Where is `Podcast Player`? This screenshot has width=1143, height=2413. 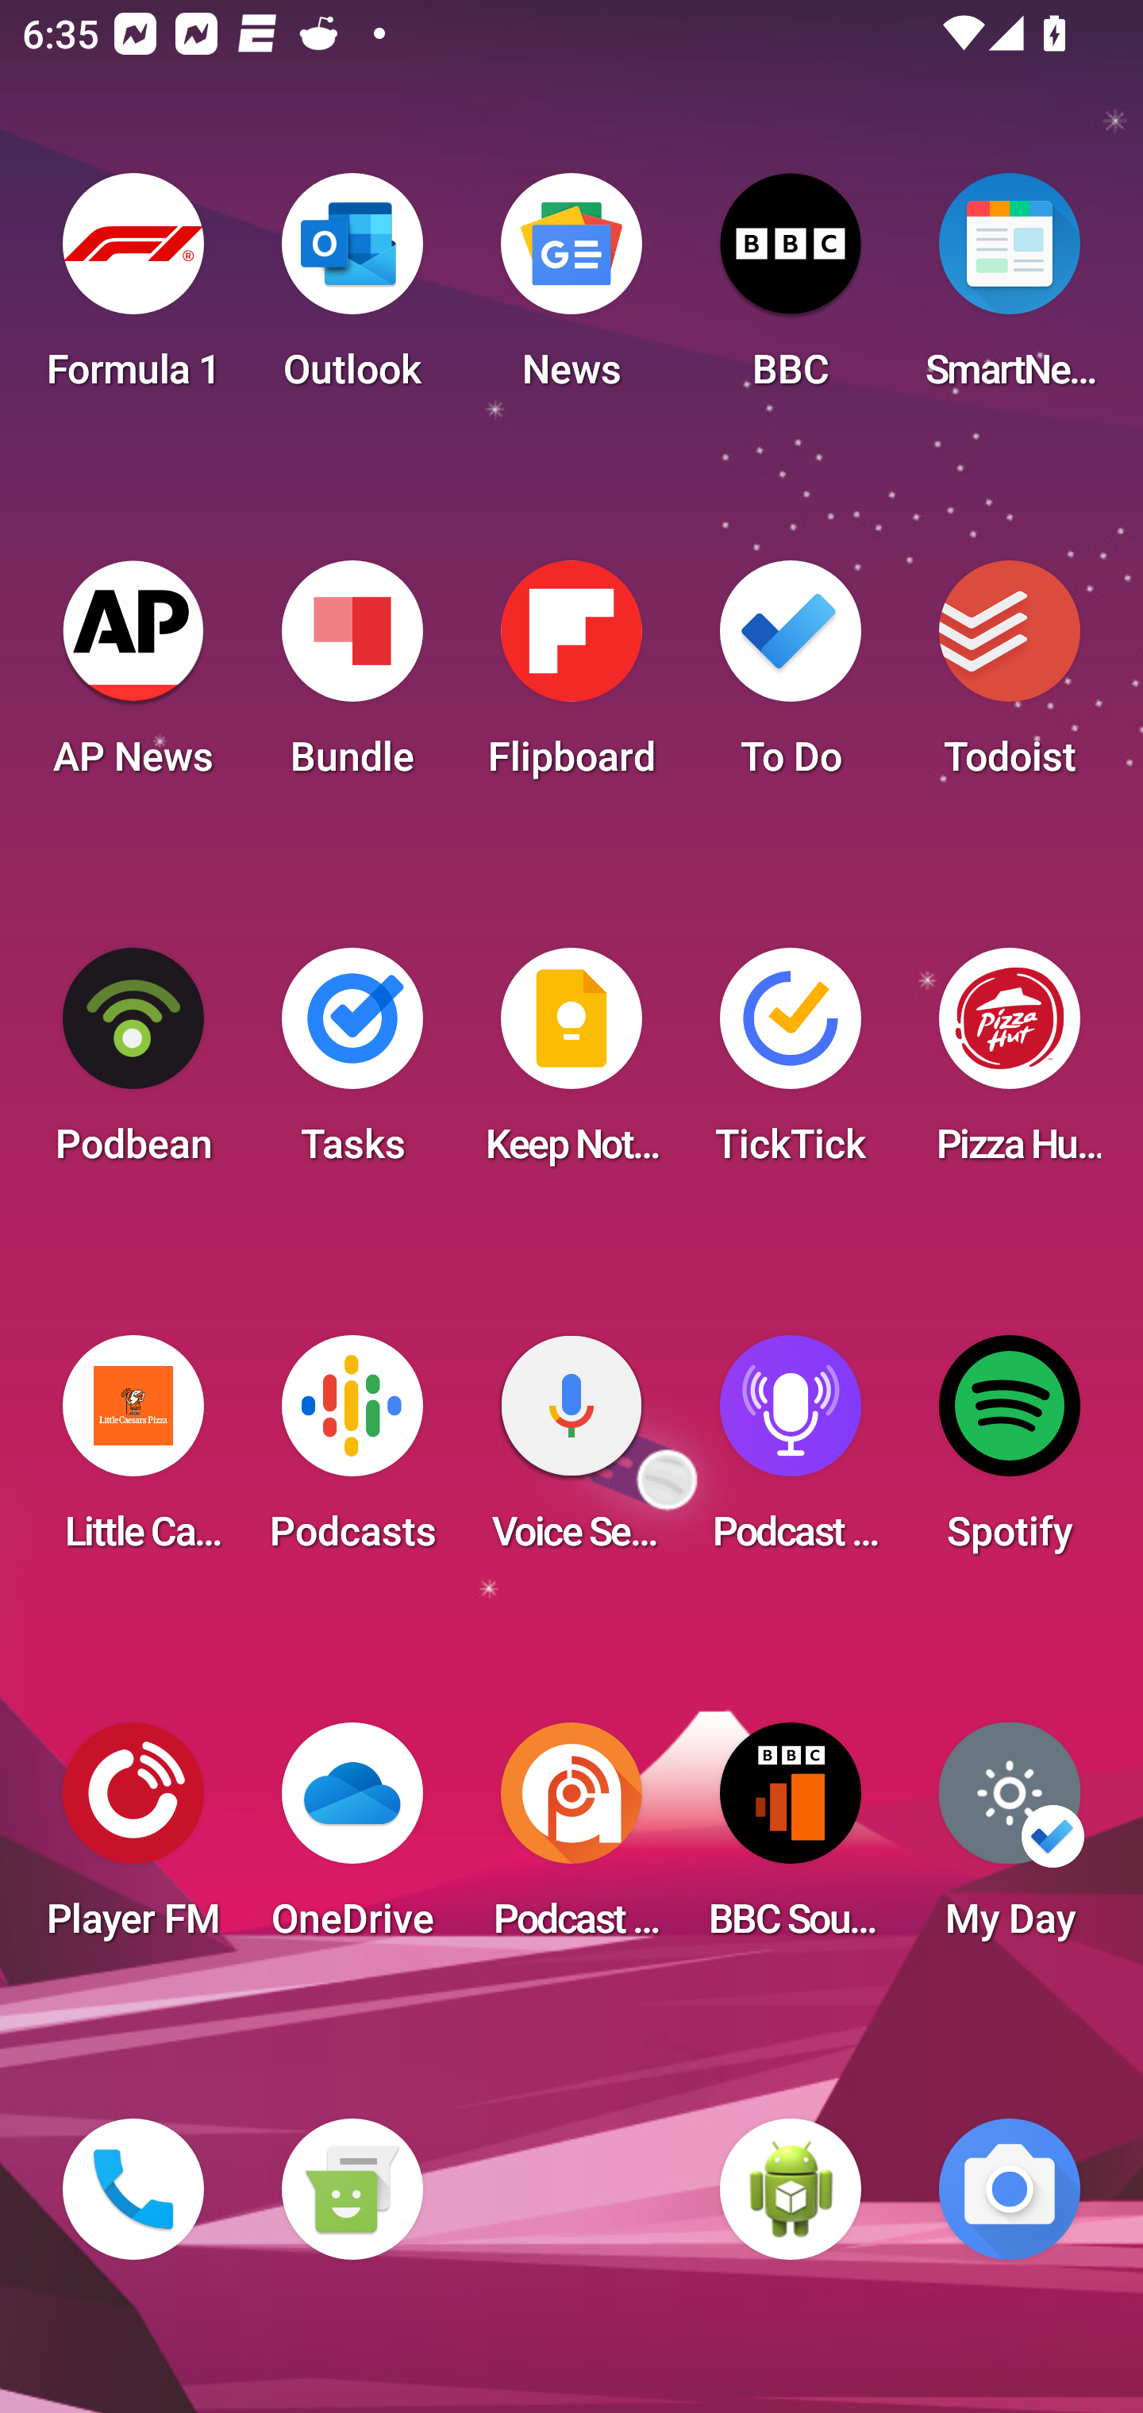 Podcast Player is located at coordinates (791, 1453).